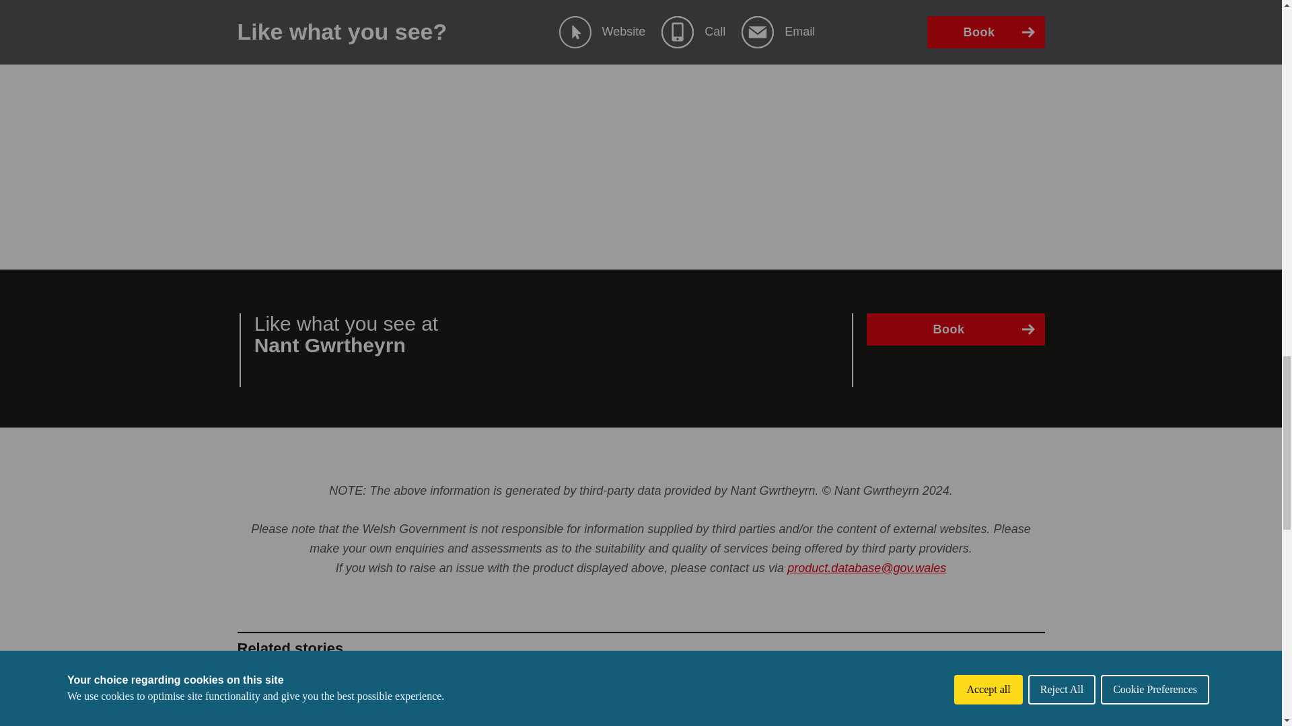 Image resolution: width=1292 pixels, height=726 pixels. What do you see at coordinates (956, 329) in the screenshot?
I see `Book` at bounding box center [956, 329].